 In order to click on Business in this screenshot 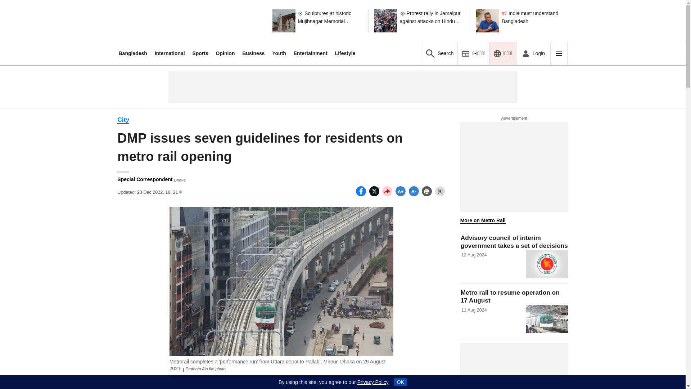, I will do `click(253, 53)`.